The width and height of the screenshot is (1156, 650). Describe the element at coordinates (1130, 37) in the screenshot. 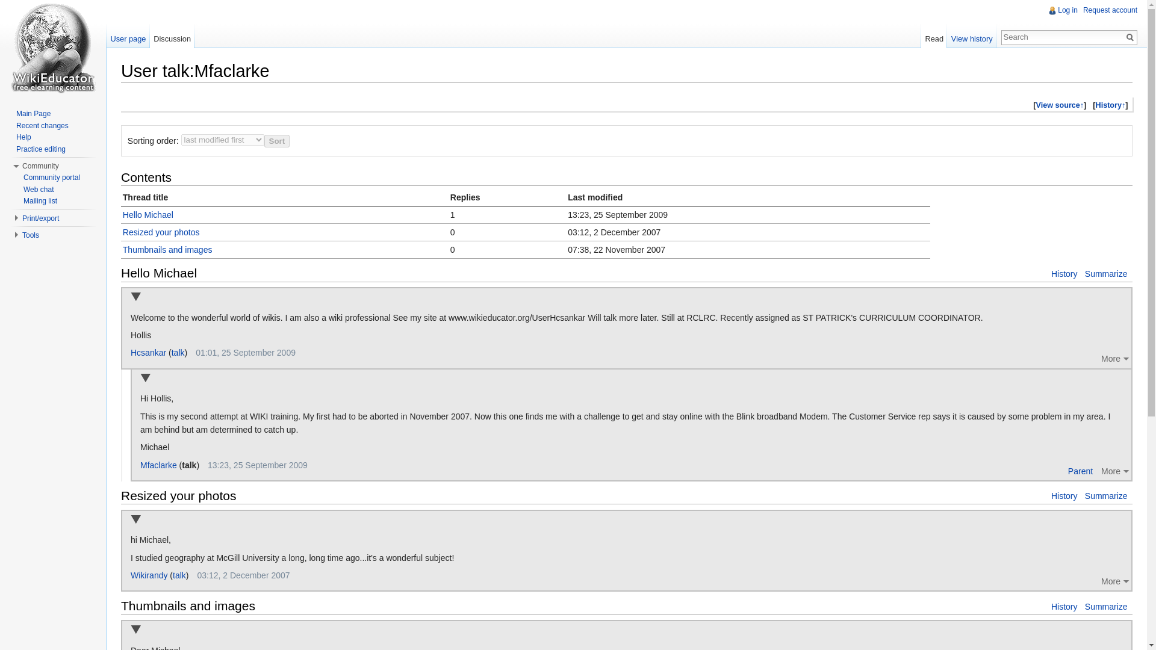

I see `Go` at that location.